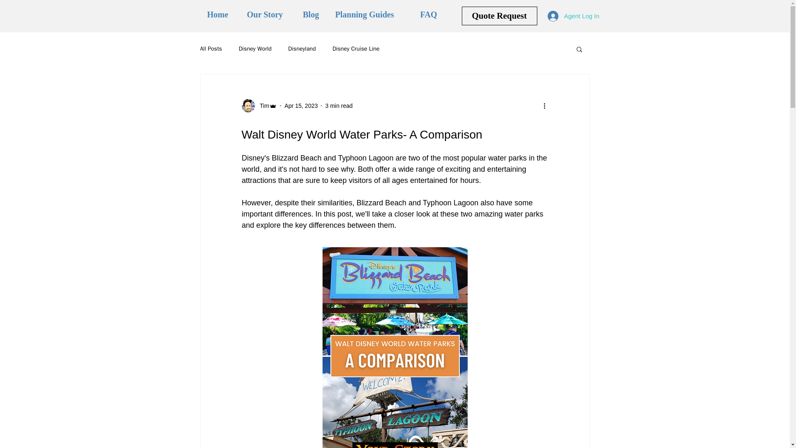 The image size is (796, 448). Describe the element at coordinates (220, 15) in the screenshot. I see `Home` at that location.